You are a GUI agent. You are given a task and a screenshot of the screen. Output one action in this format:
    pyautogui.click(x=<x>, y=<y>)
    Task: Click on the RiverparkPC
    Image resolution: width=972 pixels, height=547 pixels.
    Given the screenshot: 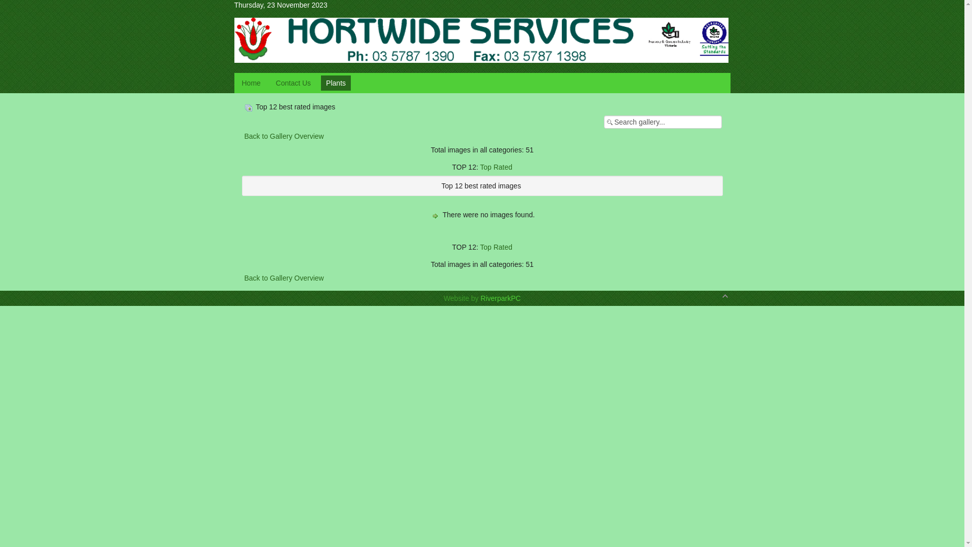 What is the action you would take?
    pyautogui.click(x=500, y=298)
    